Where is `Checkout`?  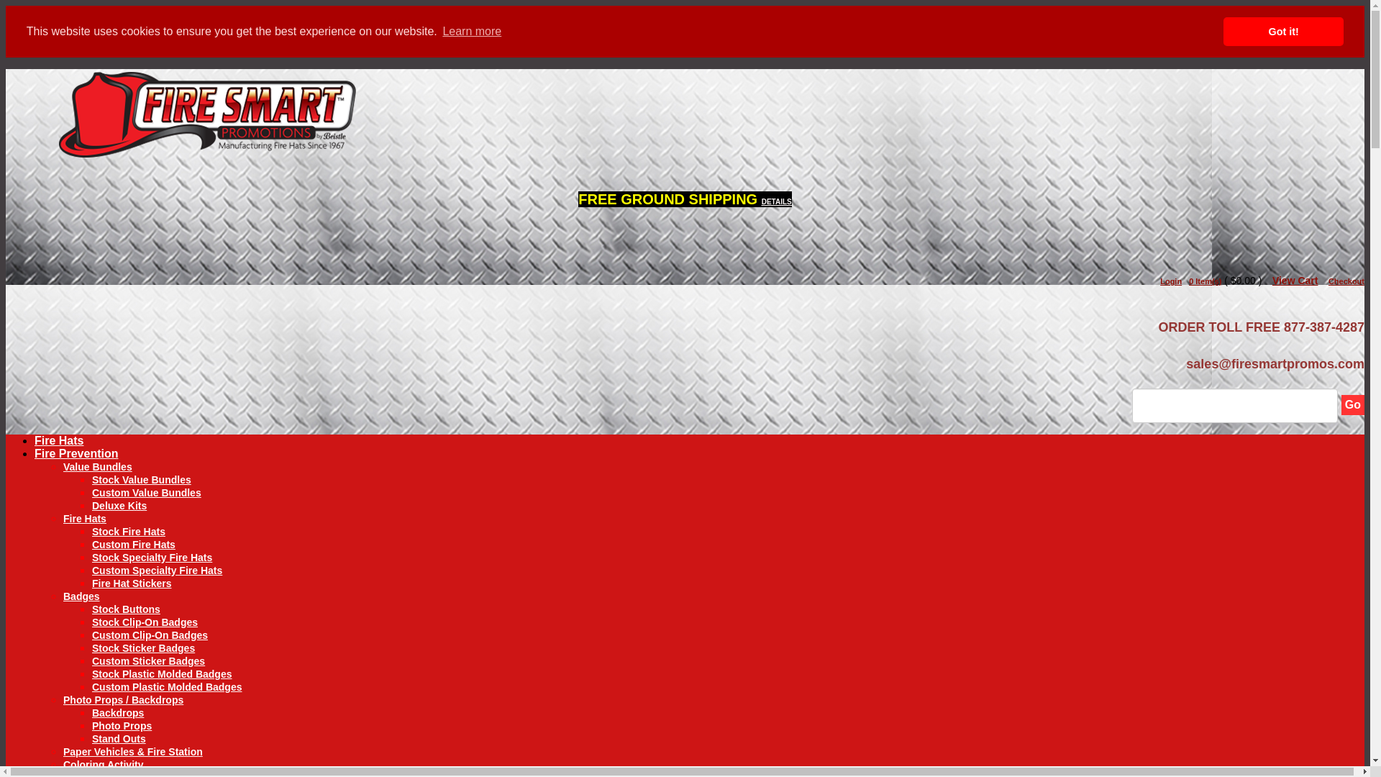
Checkout is located at coordinates (1346, 281).